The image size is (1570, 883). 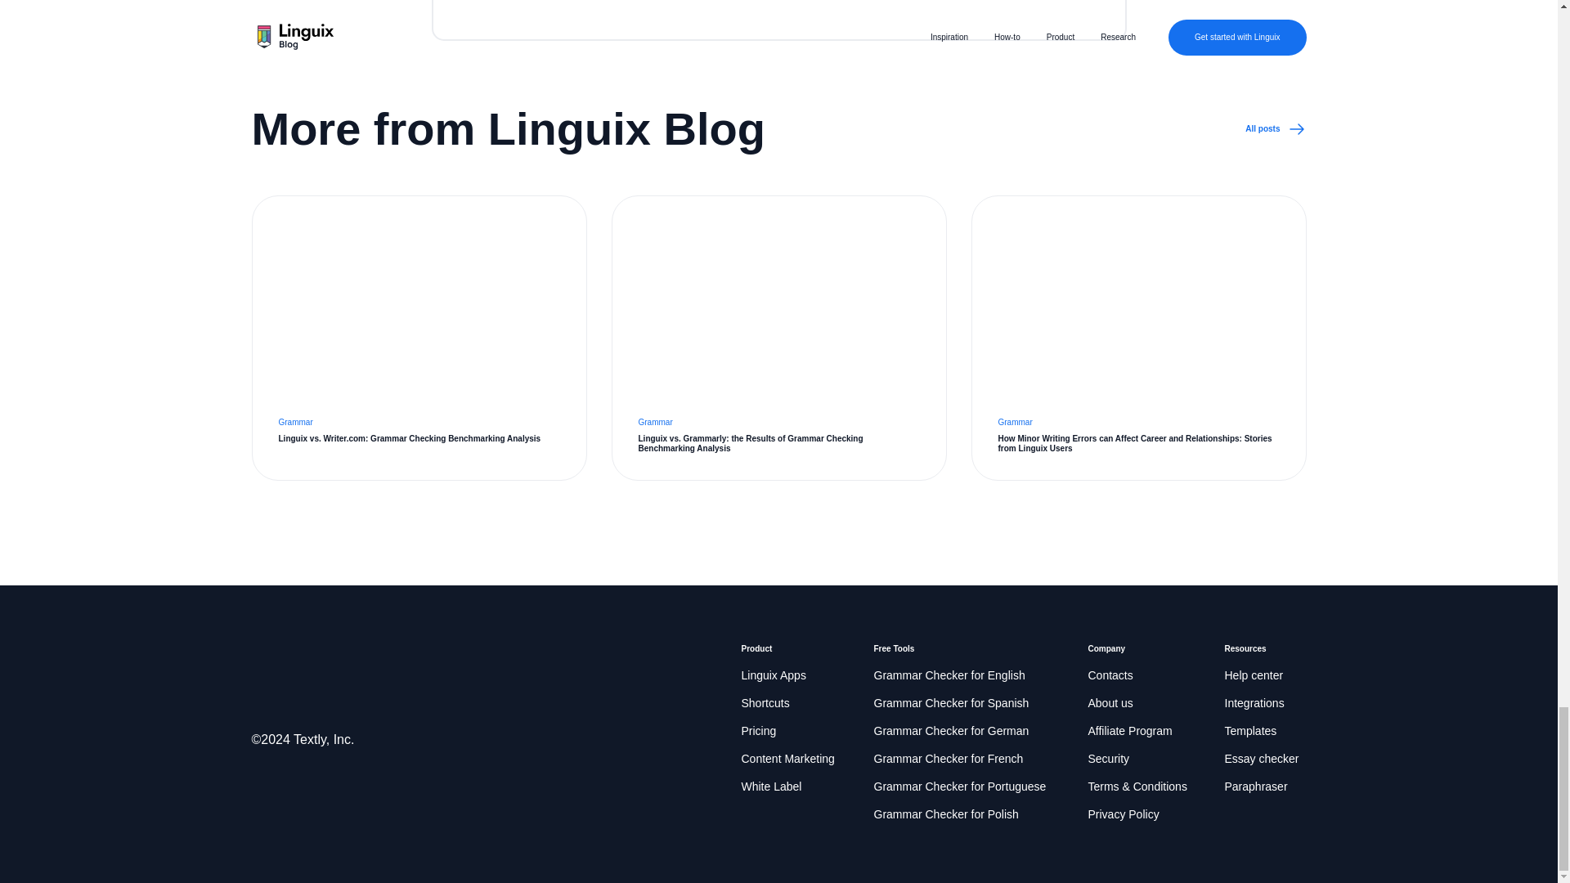 What do you see at coordinates (1262, 759) in the screenshot?
I see `Essay checker` at bounding box center [1262, 759].